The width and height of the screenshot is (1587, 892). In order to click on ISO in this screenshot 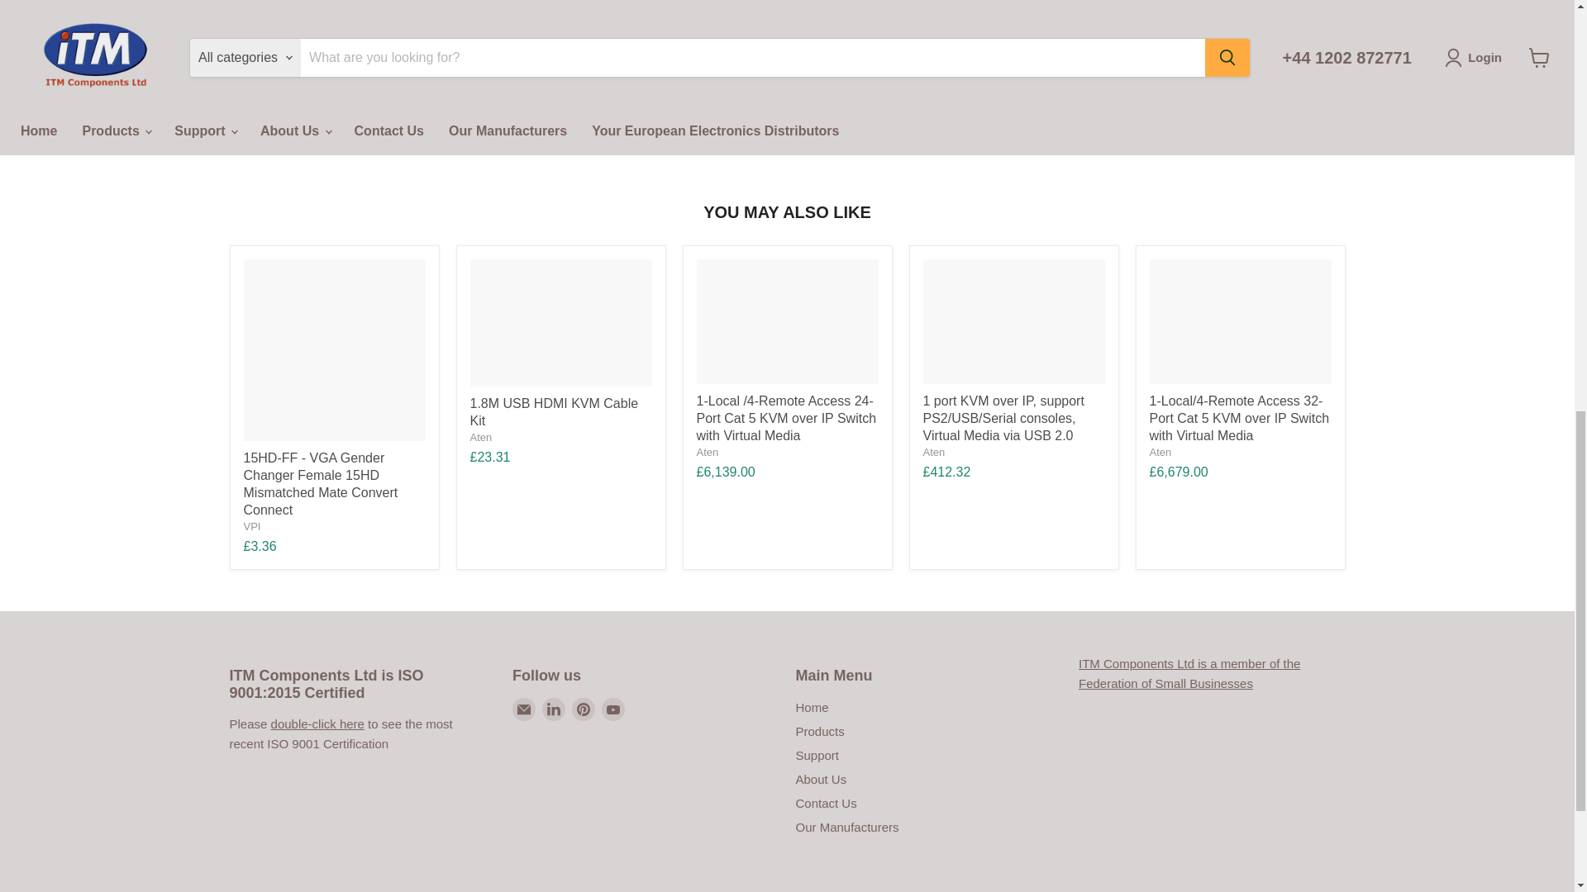, I will do `click(317, 724)`.